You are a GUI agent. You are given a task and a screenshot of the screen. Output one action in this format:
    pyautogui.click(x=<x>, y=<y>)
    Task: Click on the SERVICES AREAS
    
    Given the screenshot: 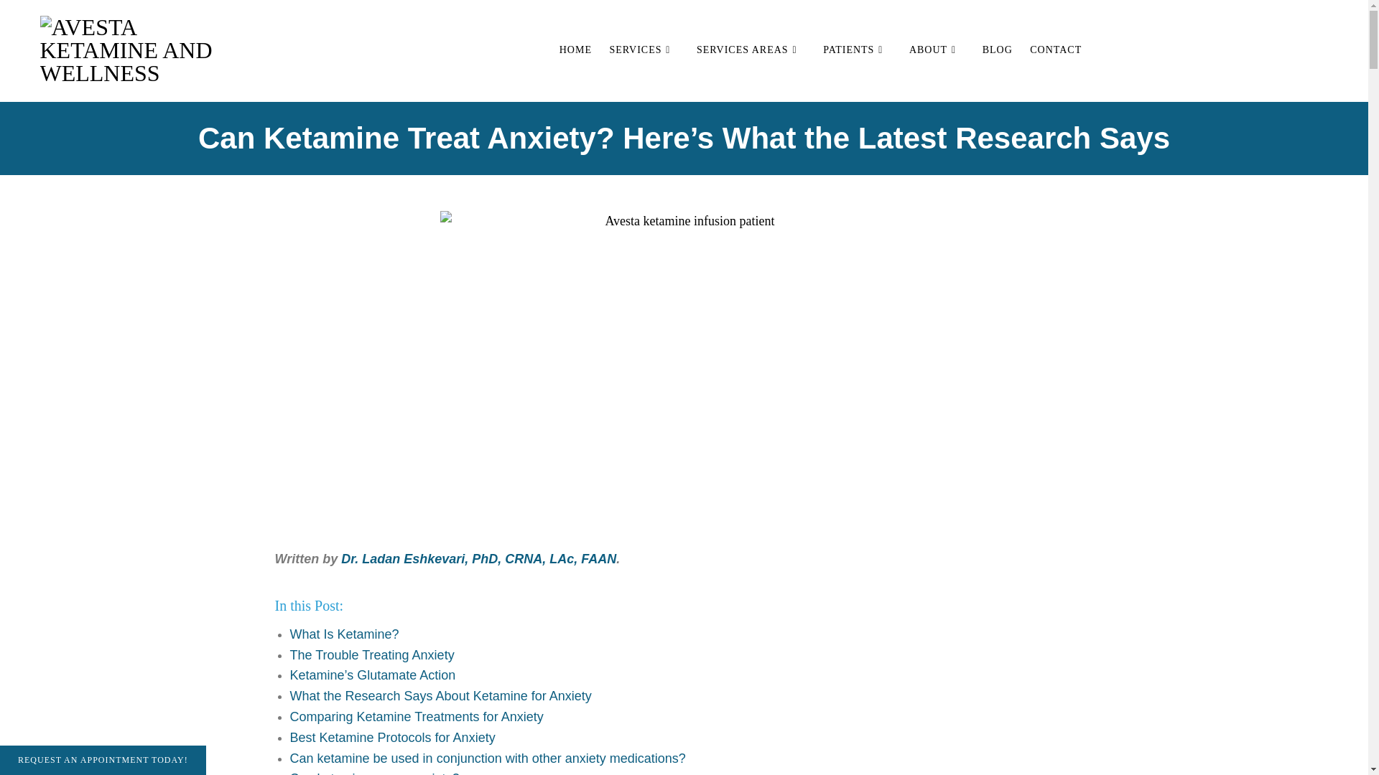 What is the action you would take?
    pyautogui.click(x=751, y=50)
    